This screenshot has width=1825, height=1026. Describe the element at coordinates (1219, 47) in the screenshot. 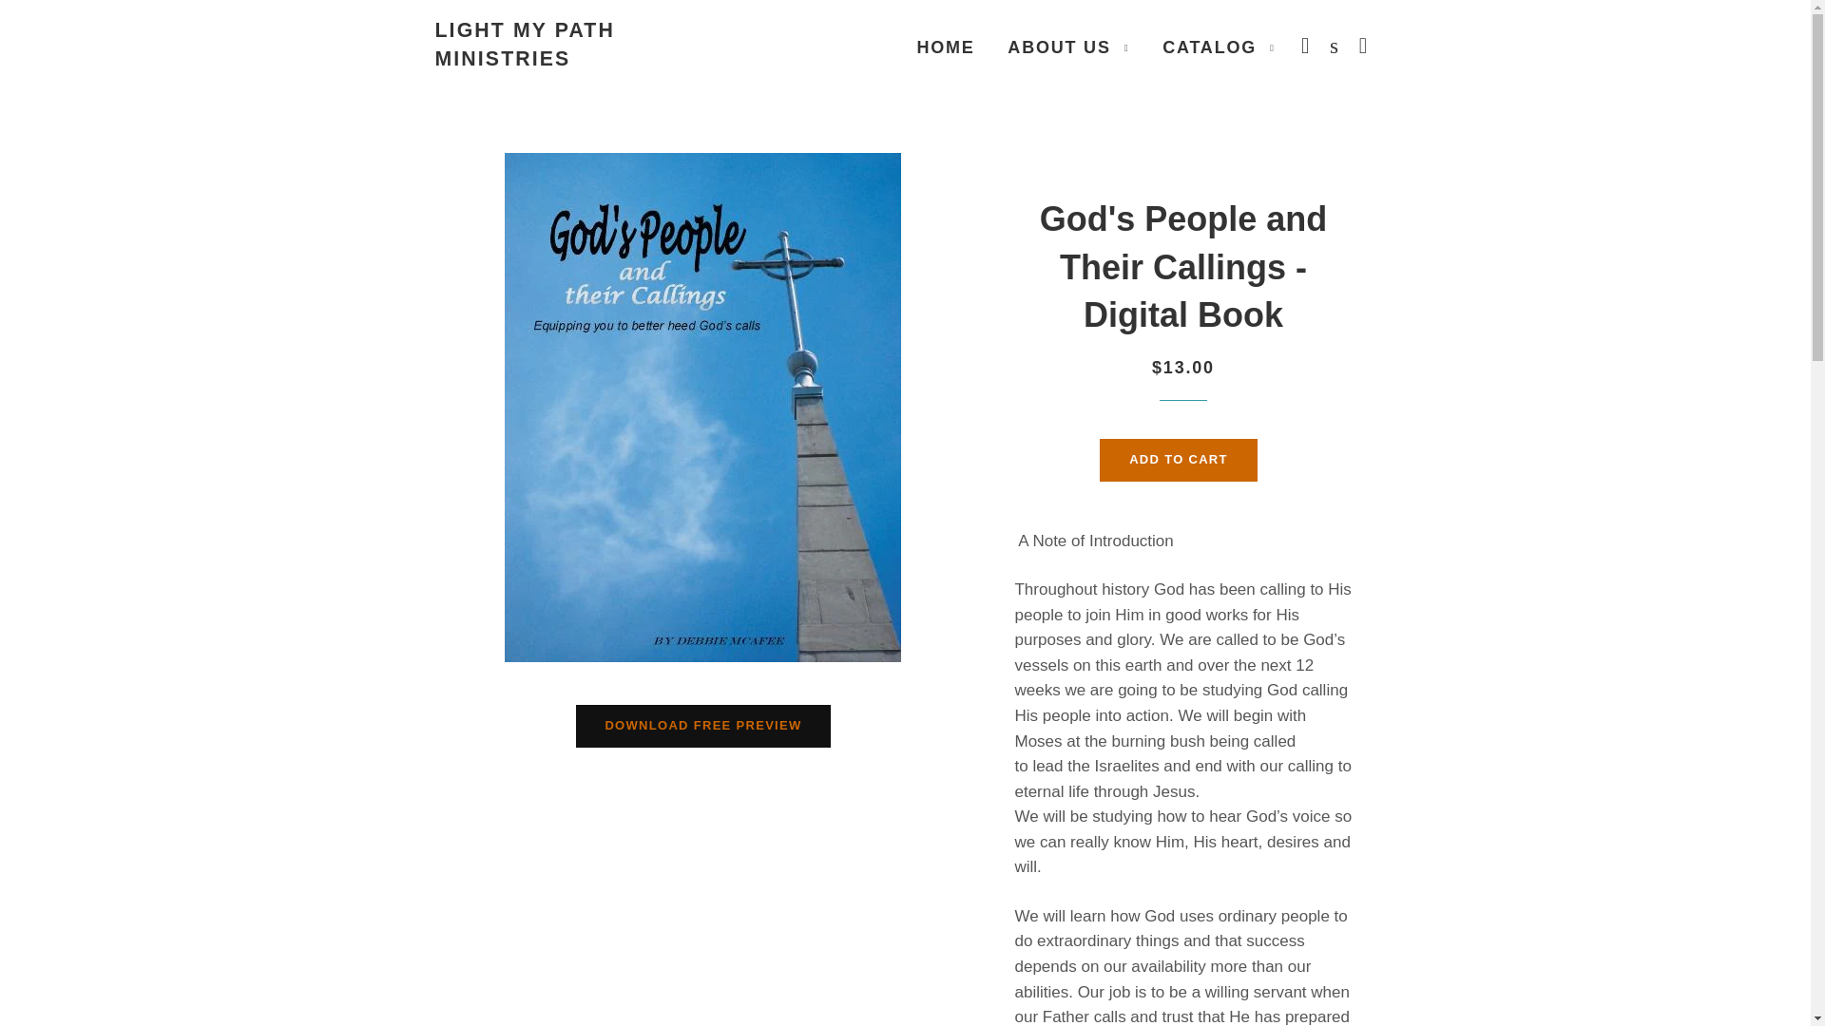

I see `CATALOG` at that location.